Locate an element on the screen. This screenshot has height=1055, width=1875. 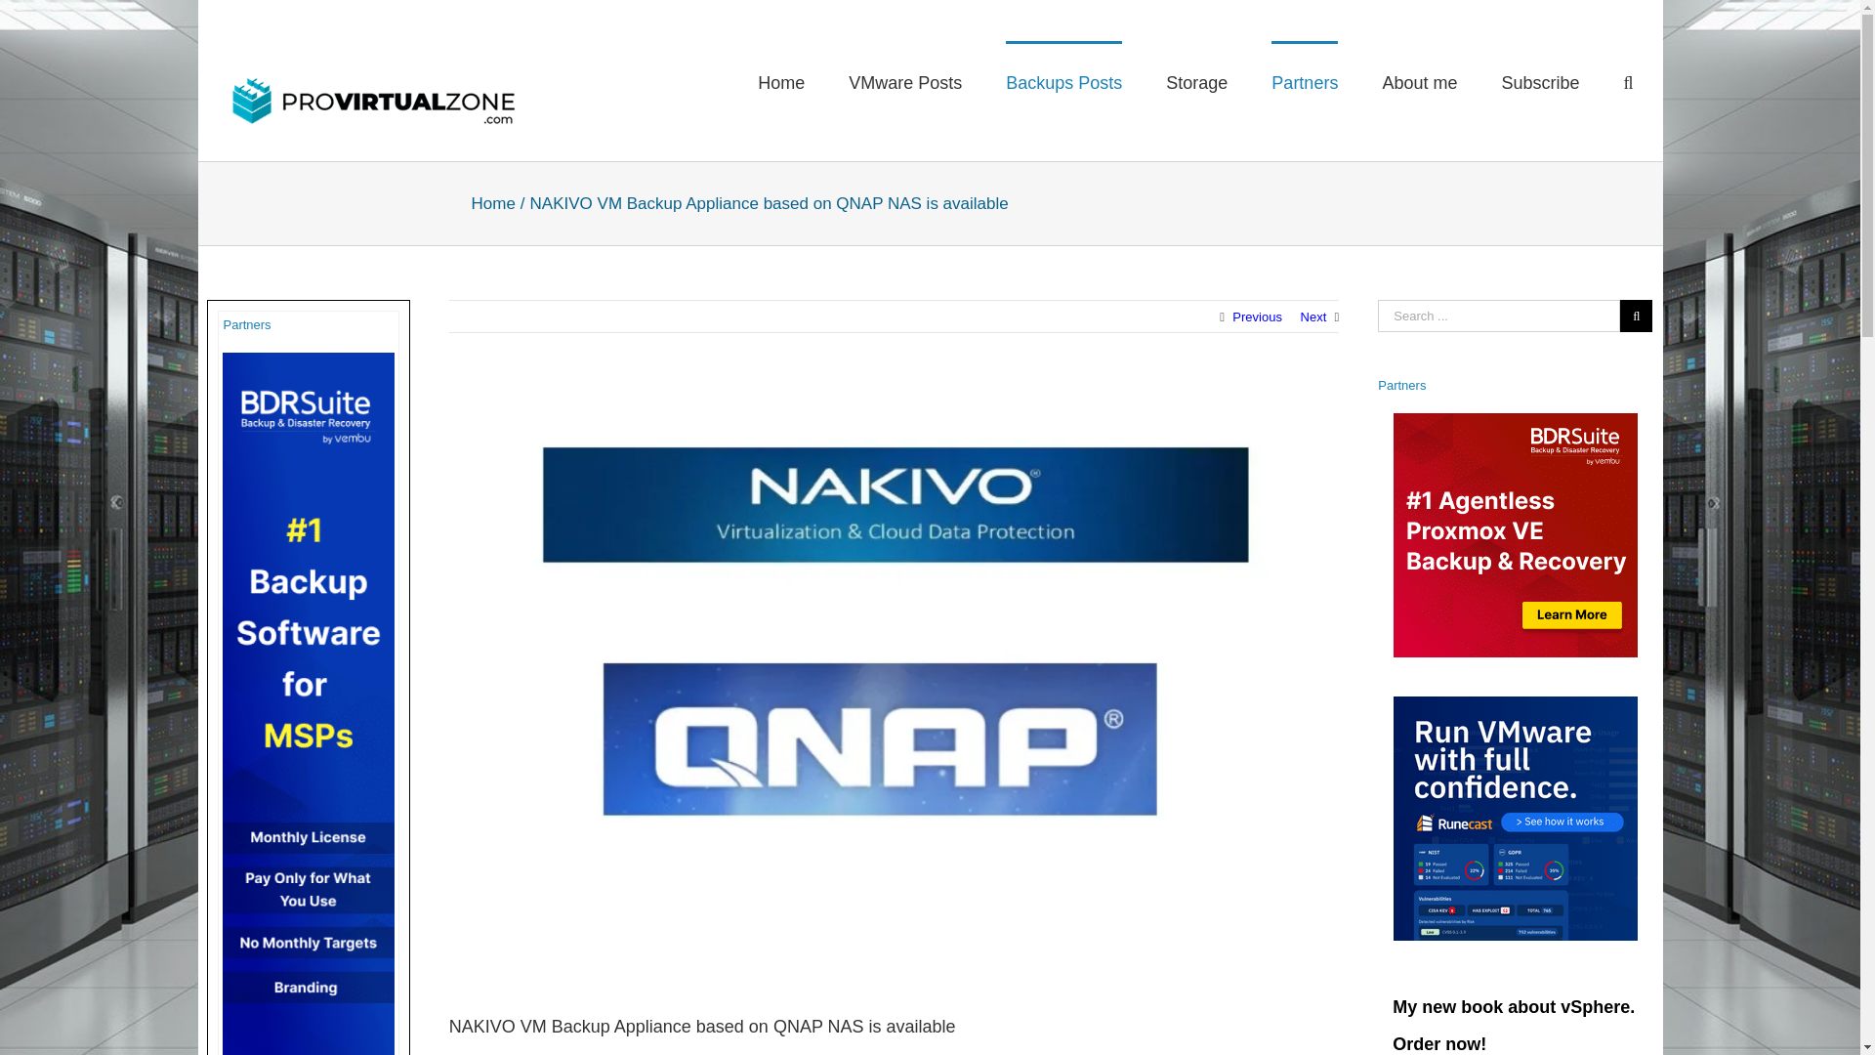
VMware Posts is located at coordinates (904, 82).